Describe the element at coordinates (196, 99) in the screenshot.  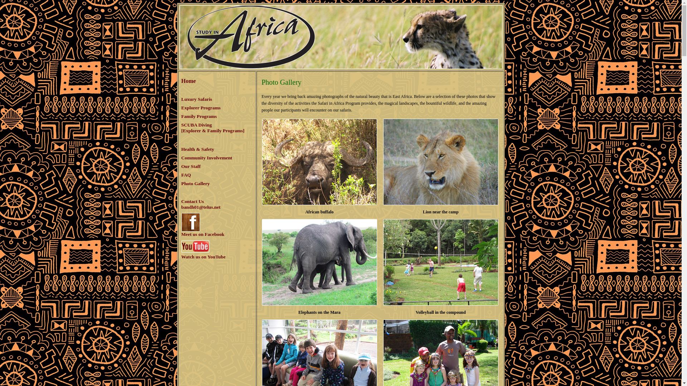
I see `Luxury Safaris` at that location.